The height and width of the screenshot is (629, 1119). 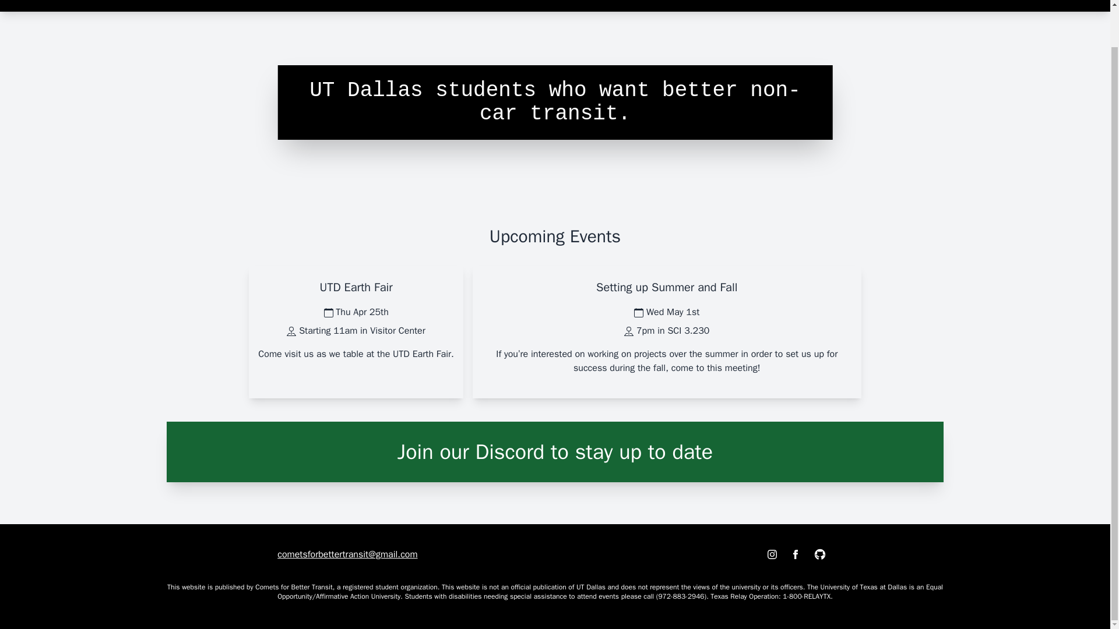 What do you see at coordinates (1046, 1) in the screenshot?
I see `Contact` at bounding box center [1046, 1].